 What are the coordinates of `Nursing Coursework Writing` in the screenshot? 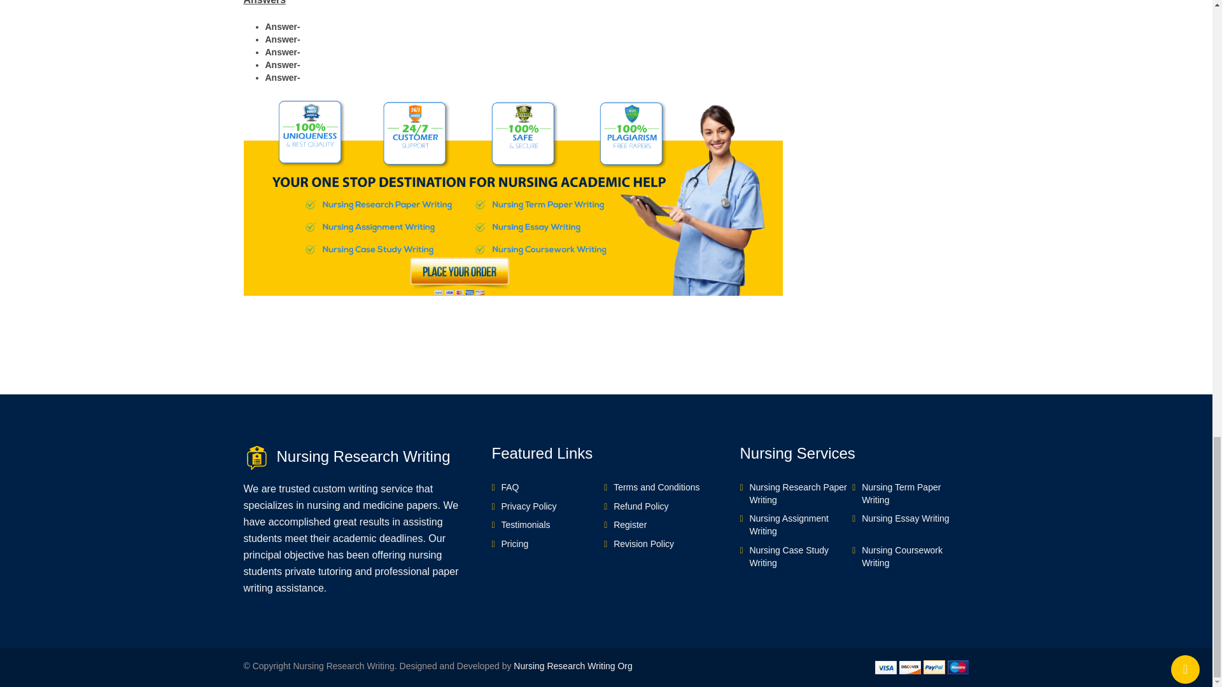 It's located at (901, 557).